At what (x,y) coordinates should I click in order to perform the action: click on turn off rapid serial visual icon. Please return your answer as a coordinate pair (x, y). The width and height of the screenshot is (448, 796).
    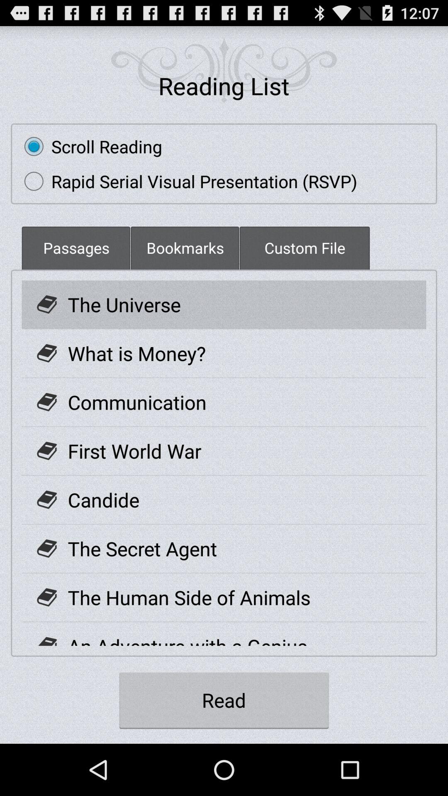
    Looking at the image, I should click on (187, 181).